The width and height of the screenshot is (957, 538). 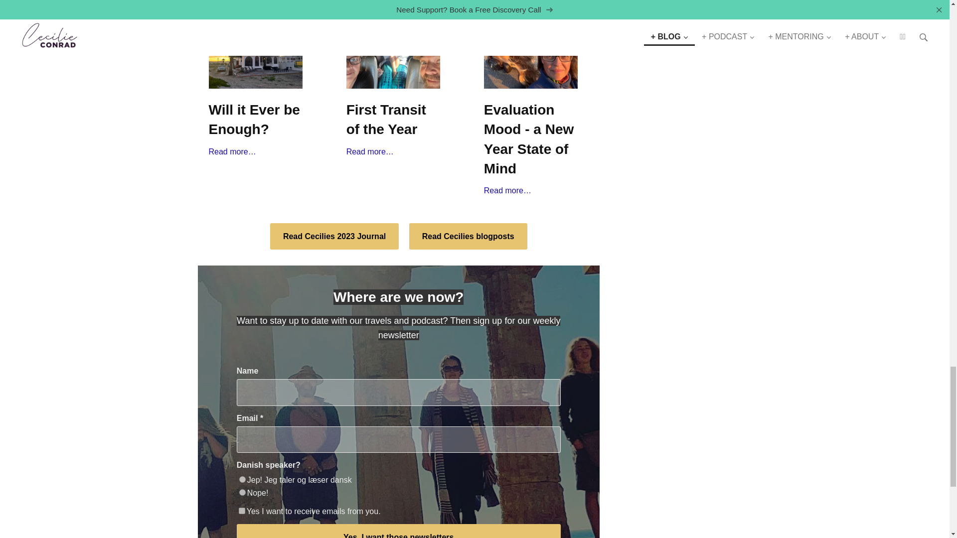 I want to click on 1, so click(x=241, y=511).